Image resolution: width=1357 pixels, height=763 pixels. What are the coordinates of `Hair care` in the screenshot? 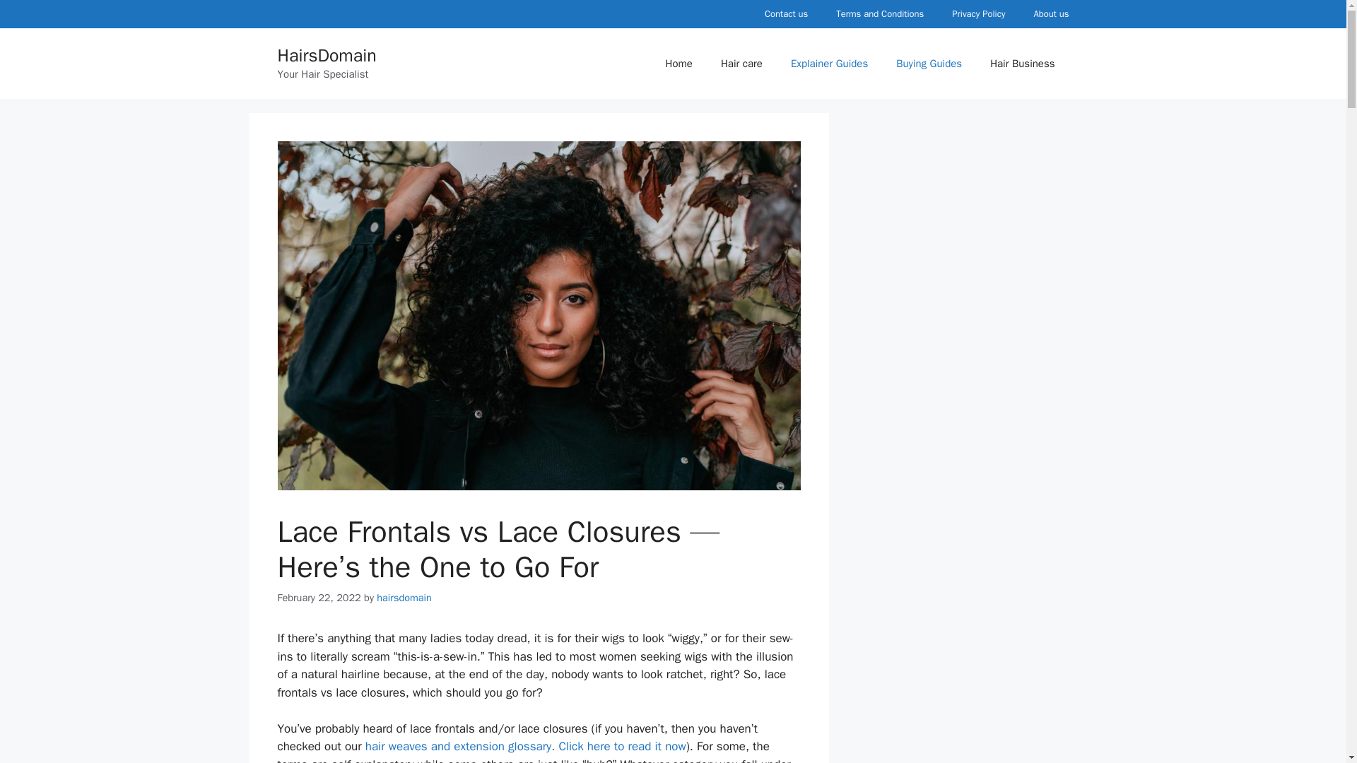 It's located at (741, 64).